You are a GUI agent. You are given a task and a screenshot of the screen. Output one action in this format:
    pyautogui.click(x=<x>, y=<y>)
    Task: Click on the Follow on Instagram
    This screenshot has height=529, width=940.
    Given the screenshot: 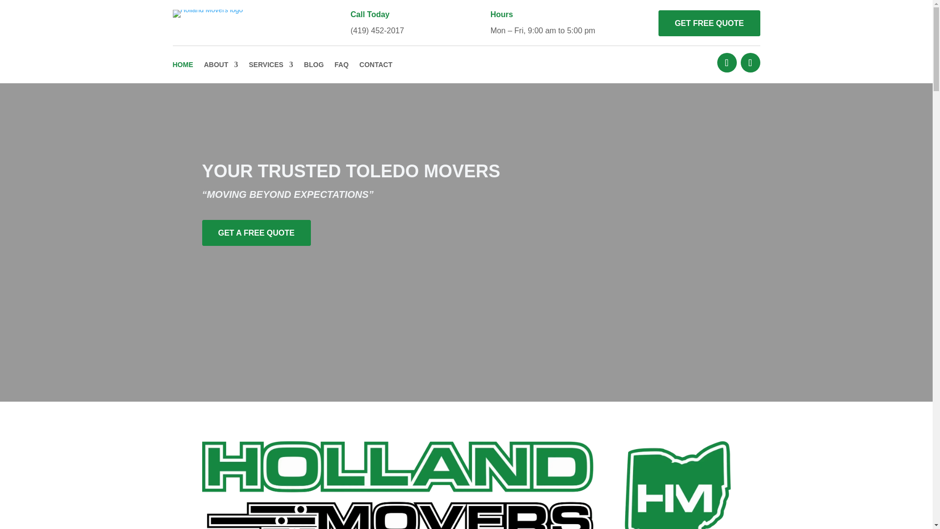 What is the action you would take?
    pyautogui.click(x=750, y=63)
    